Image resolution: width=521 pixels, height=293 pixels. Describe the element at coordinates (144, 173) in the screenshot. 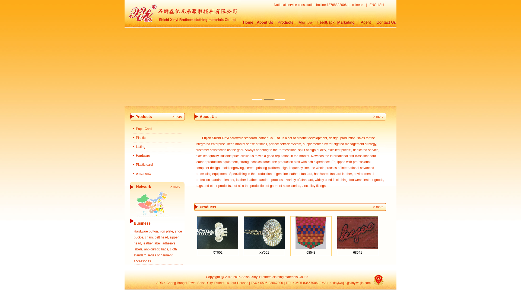

I see `ornaments` at that location.